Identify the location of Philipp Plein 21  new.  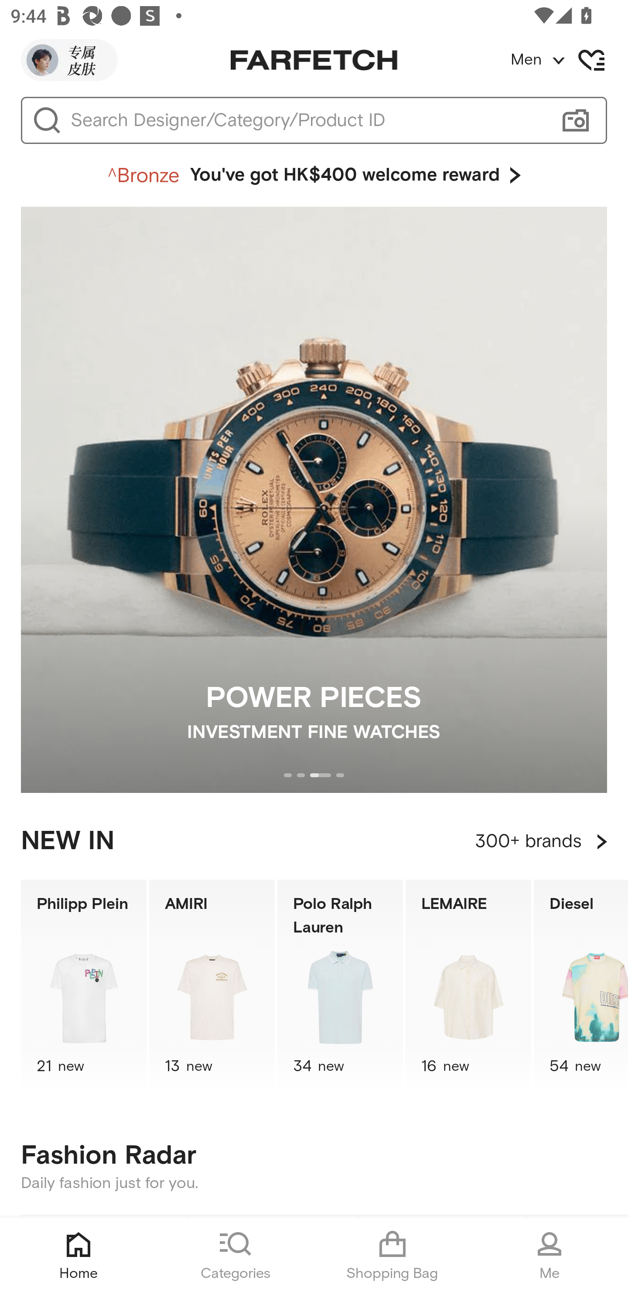
(83, 986).